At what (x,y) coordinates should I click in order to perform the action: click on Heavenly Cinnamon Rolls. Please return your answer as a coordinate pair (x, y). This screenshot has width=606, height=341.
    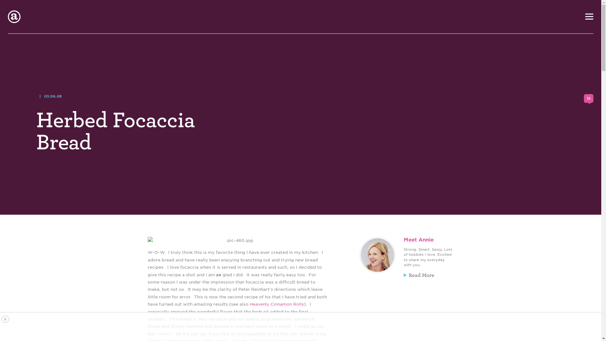
    Looking at the image, I should click on (276, 304).